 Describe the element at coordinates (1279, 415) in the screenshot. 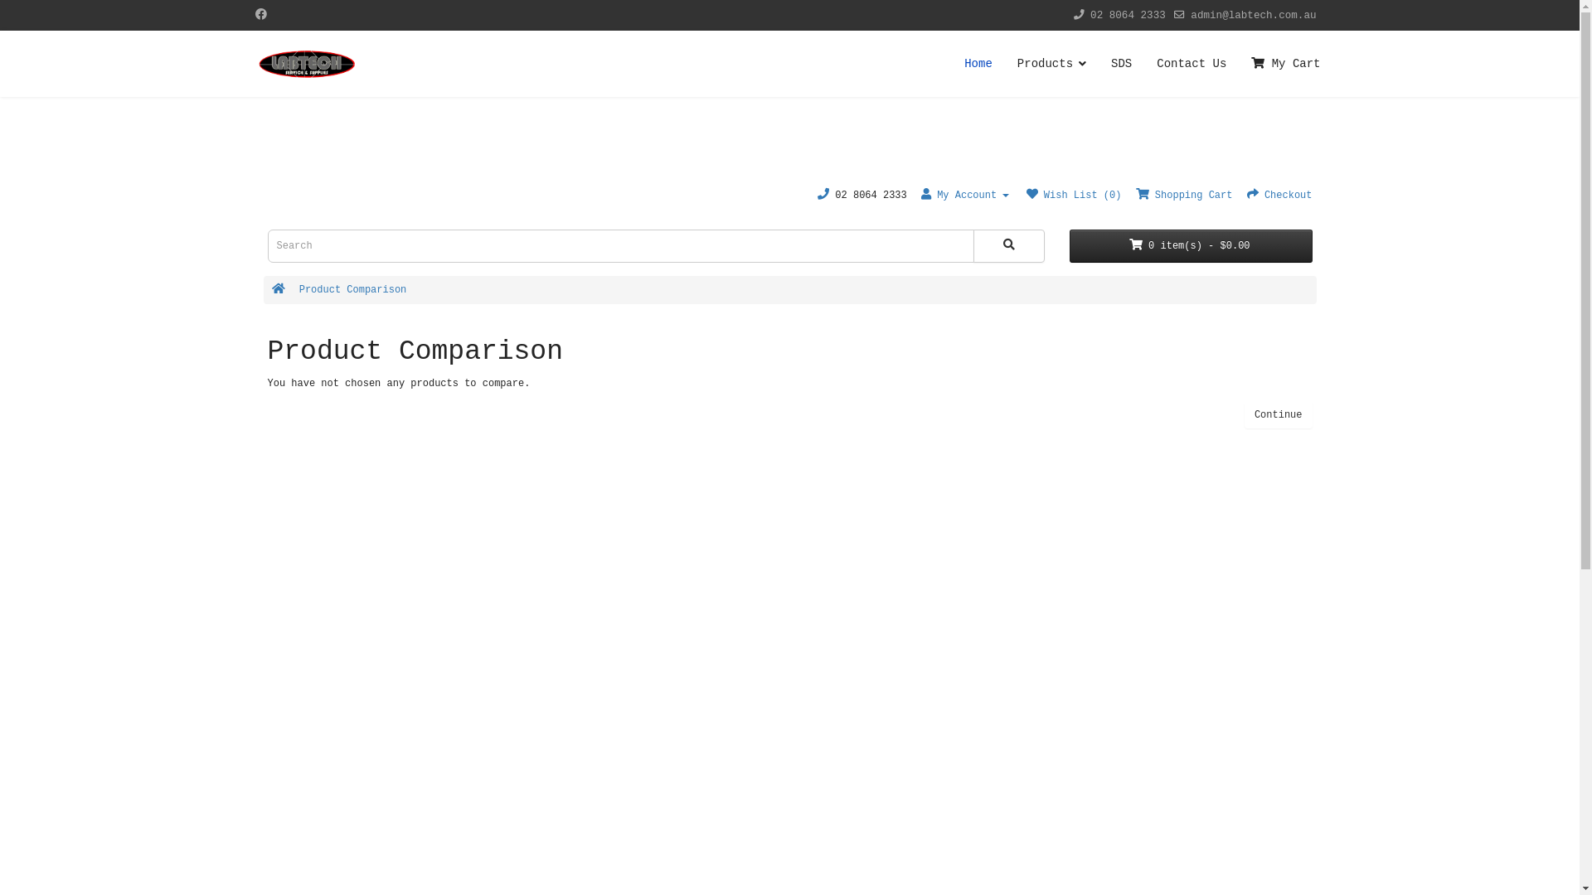

I see `Continue` at that location.